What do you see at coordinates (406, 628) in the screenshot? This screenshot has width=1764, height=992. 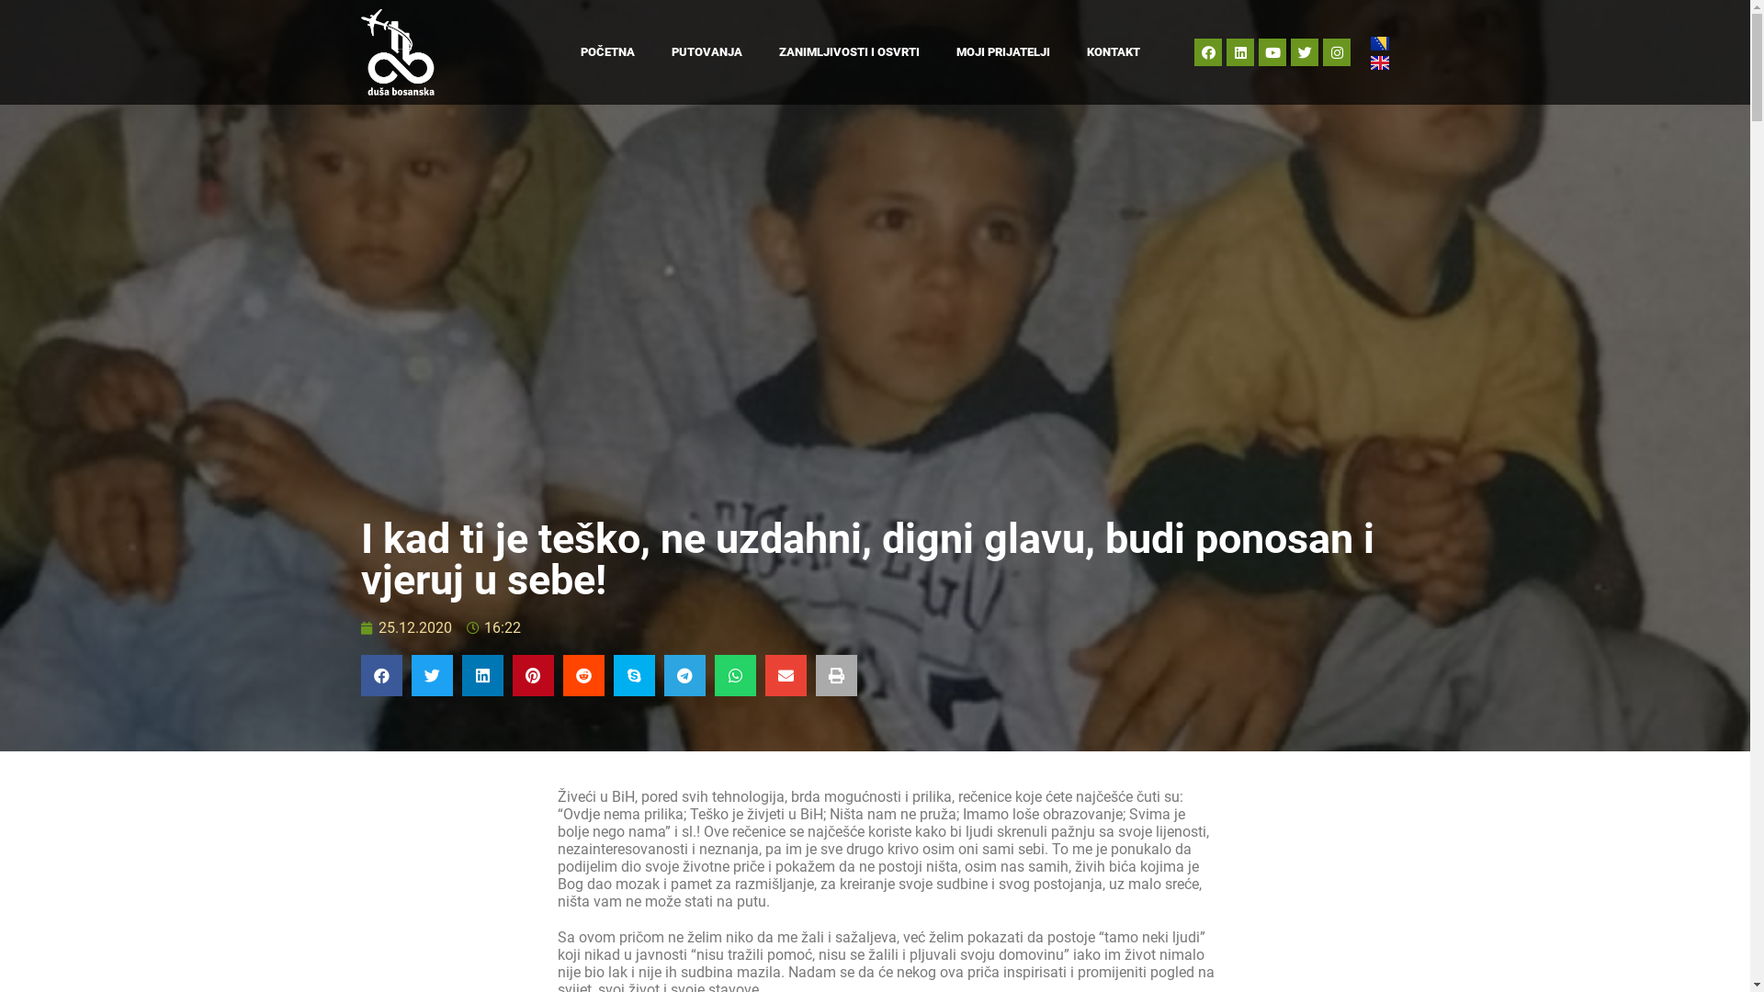 I see `25.12.2020` at bounding box center [406, 628].